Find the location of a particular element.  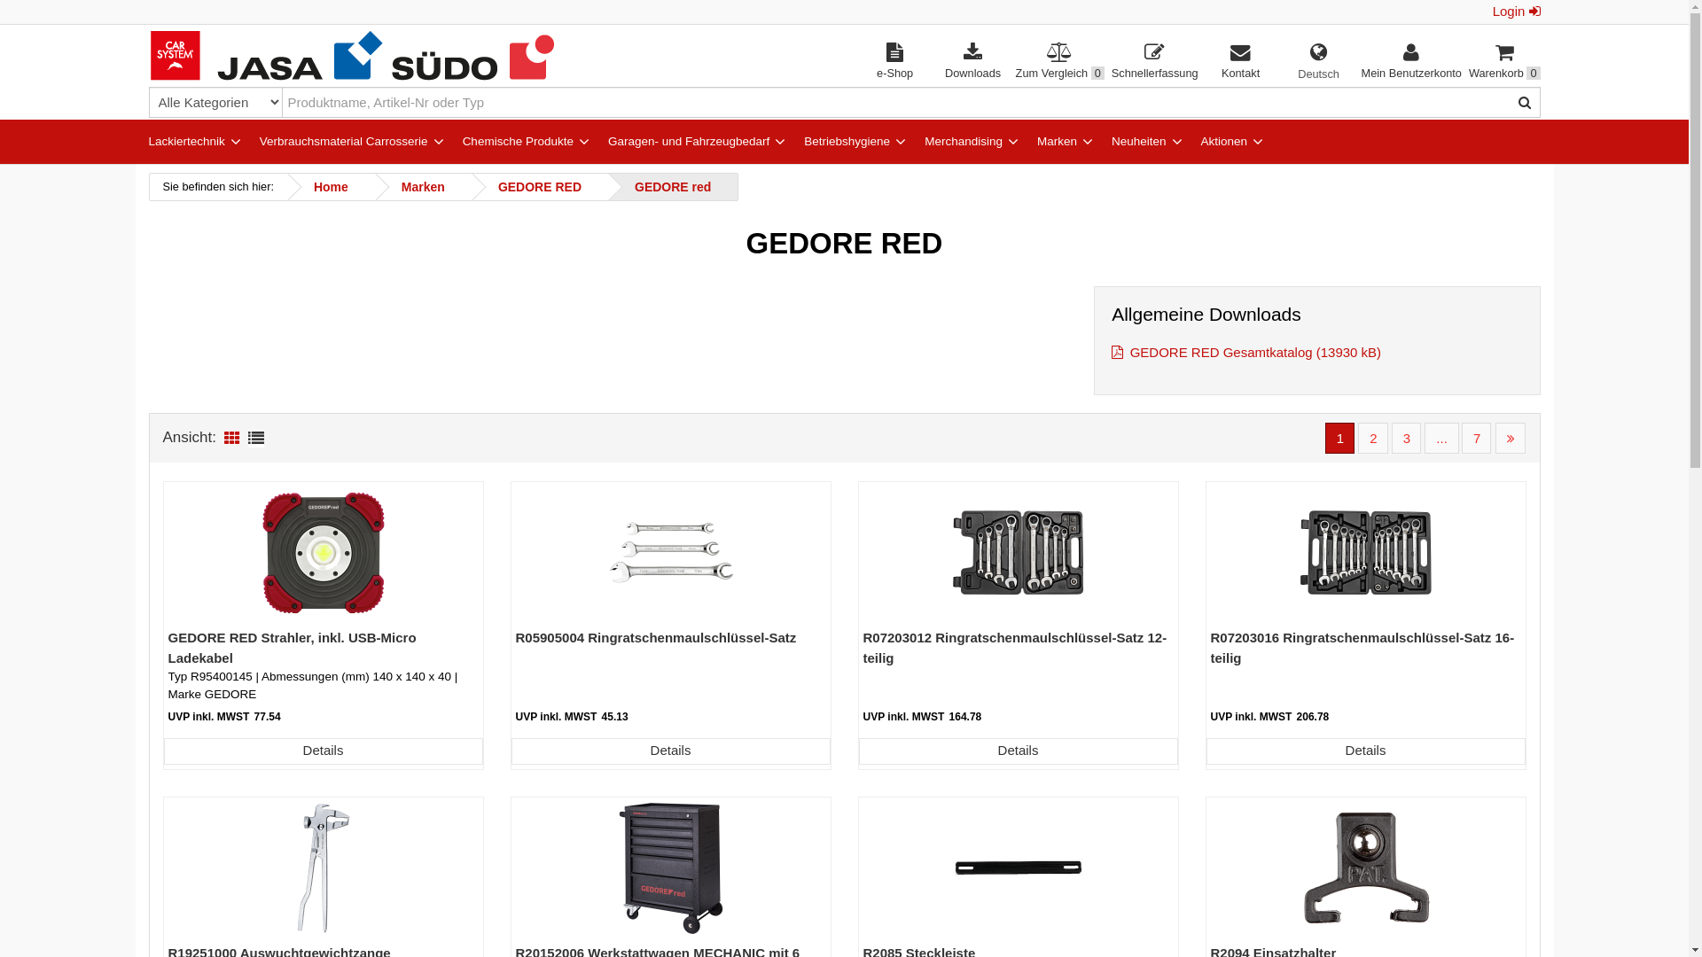

Aktionen is located at coordinates (1218, 141).